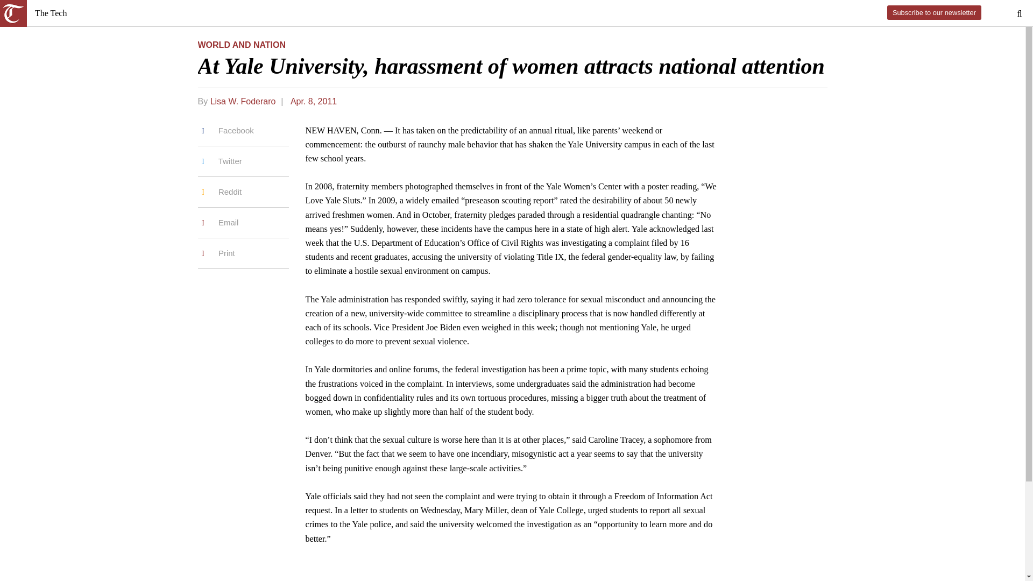 This screenshot has height=581, width=1033. Describe the element at coordinates (42, 240) in the screenshot. I see `Facebook` at that location.